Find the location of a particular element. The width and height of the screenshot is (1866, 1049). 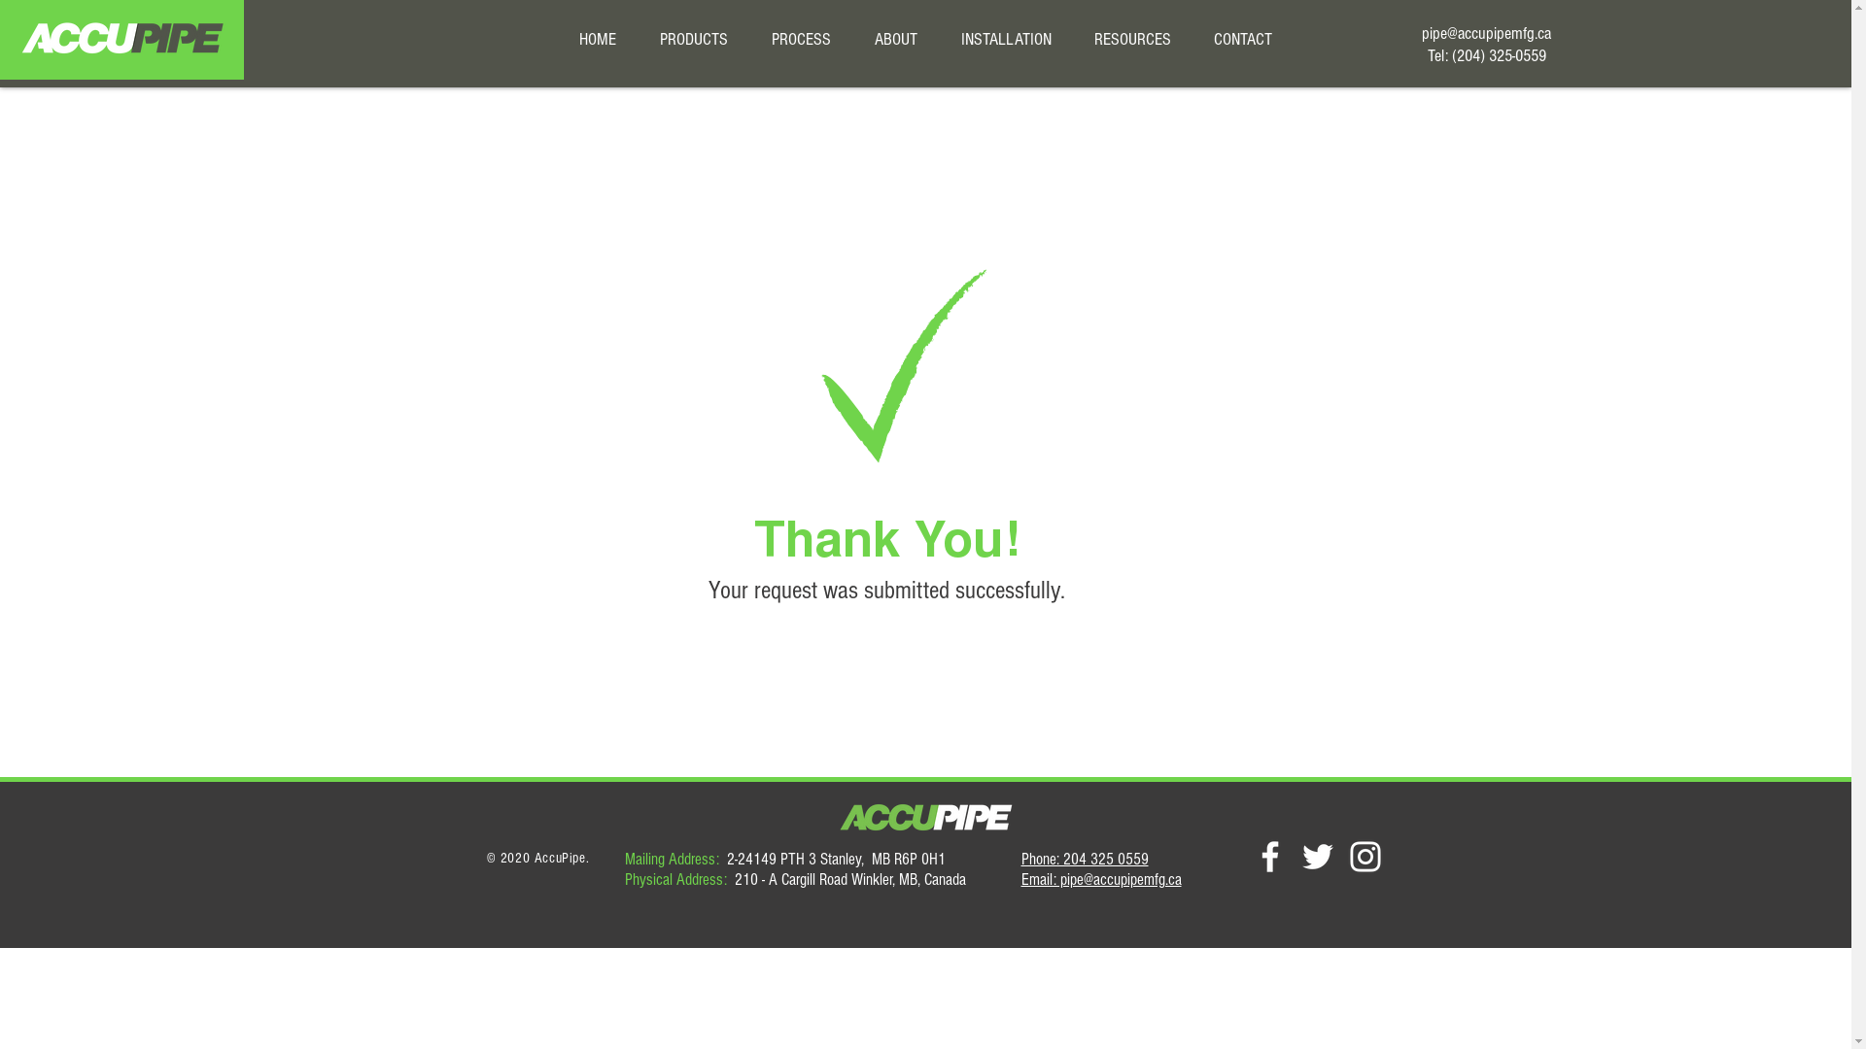

PRODUCTS is located at coordinates (694, 39).